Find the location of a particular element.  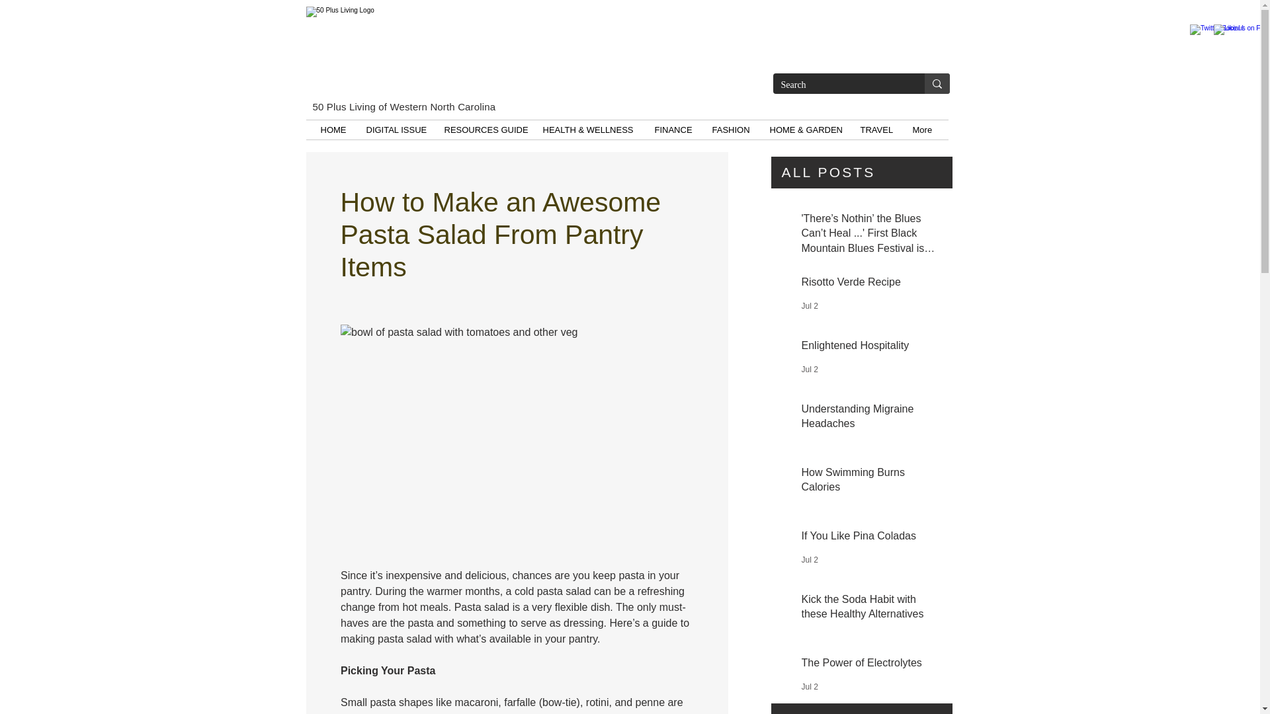

FASHION is located at coordinates (730, 130).